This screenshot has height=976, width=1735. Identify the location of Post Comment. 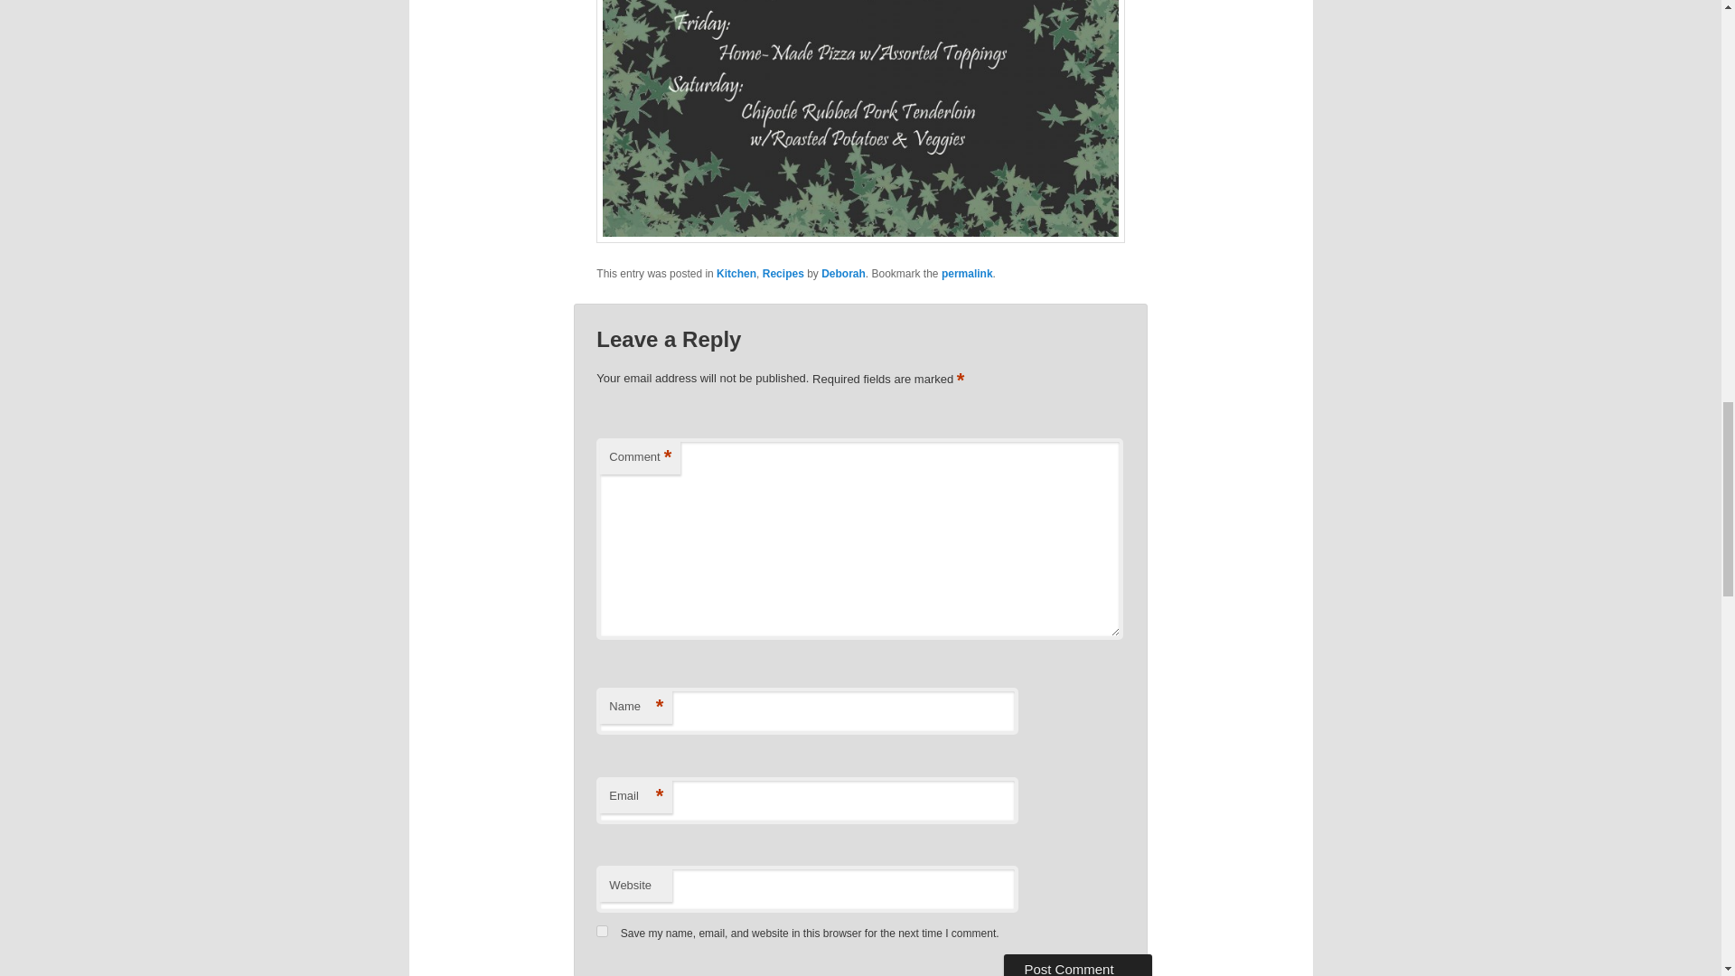
(1077, 965).